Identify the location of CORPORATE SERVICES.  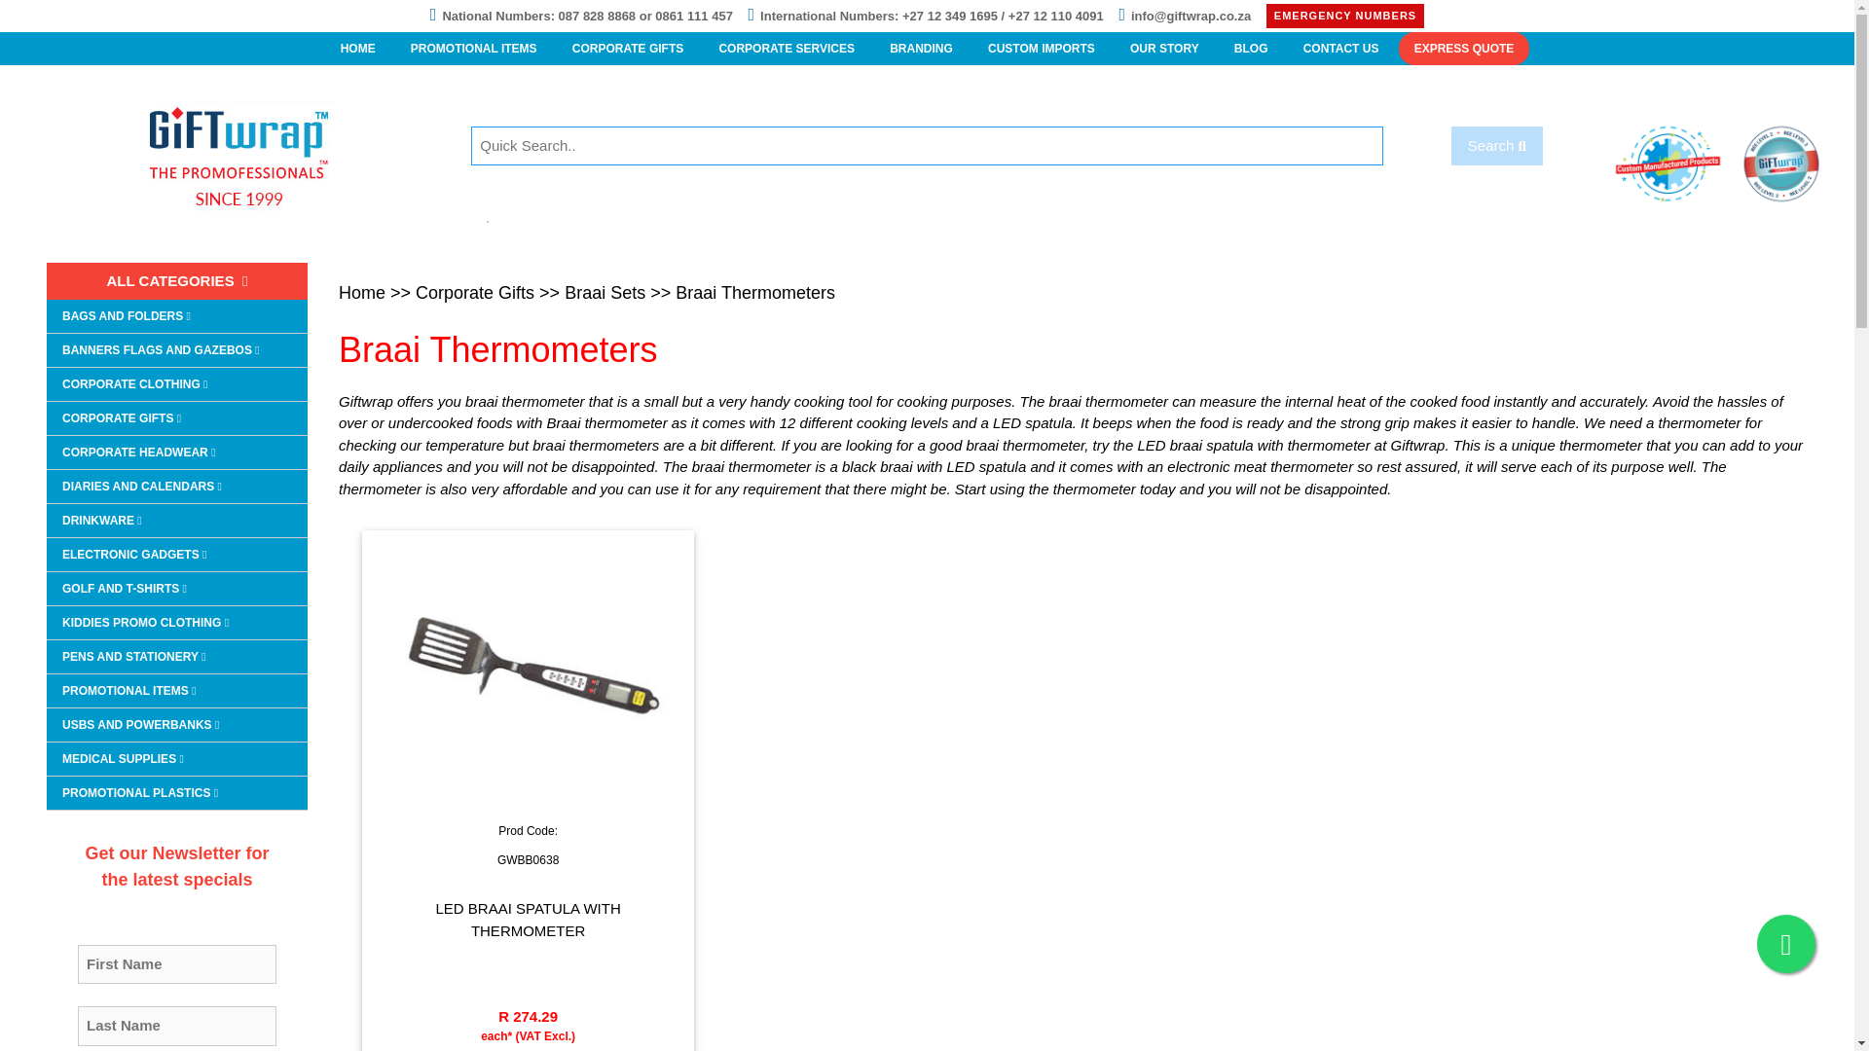
(787, 49).